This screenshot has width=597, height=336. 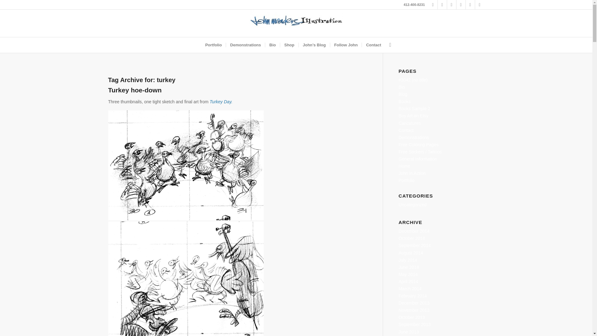 I want to click on Shop, so click(x=289, y=45).